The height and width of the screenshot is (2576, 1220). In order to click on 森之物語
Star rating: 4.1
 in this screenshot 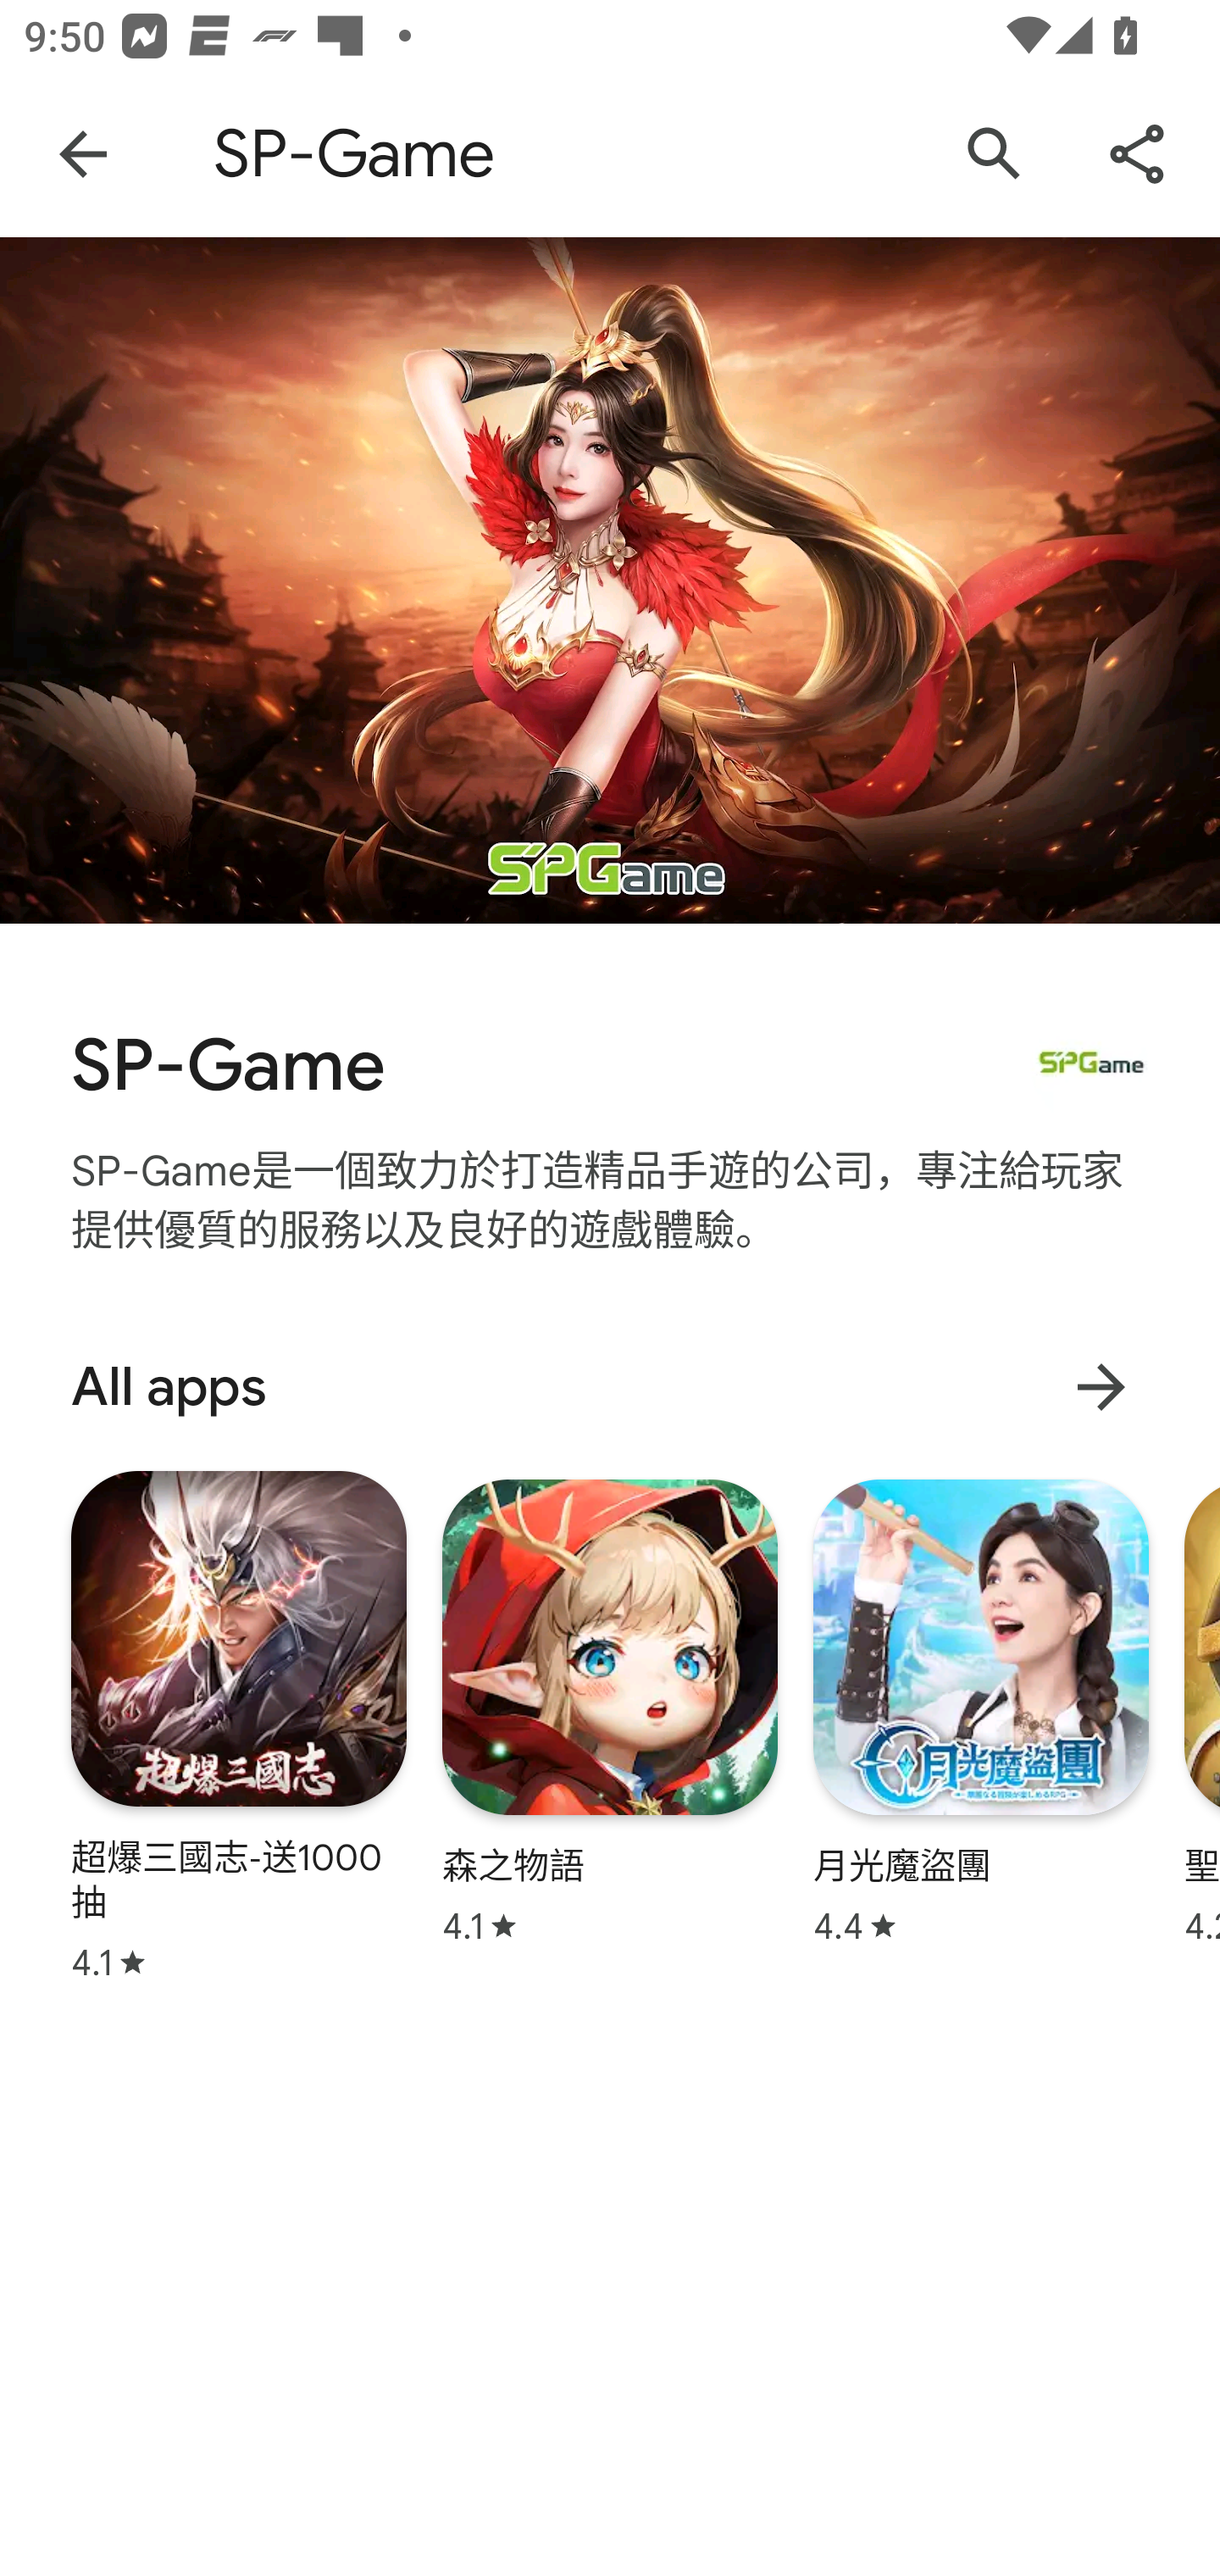, I will do `click(610, 1712)`.